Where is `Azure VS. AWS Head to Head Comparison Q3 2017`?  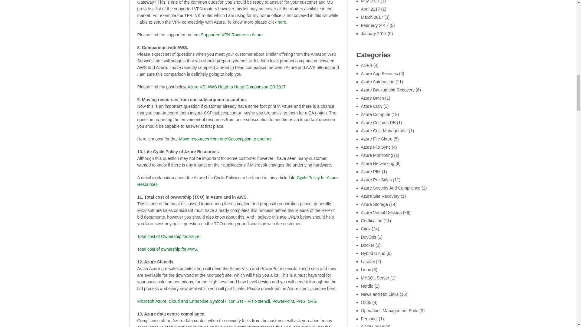
Azure VS. AWS Head to Head Comparison Q3 2017 is located at coordinates (236, 87).